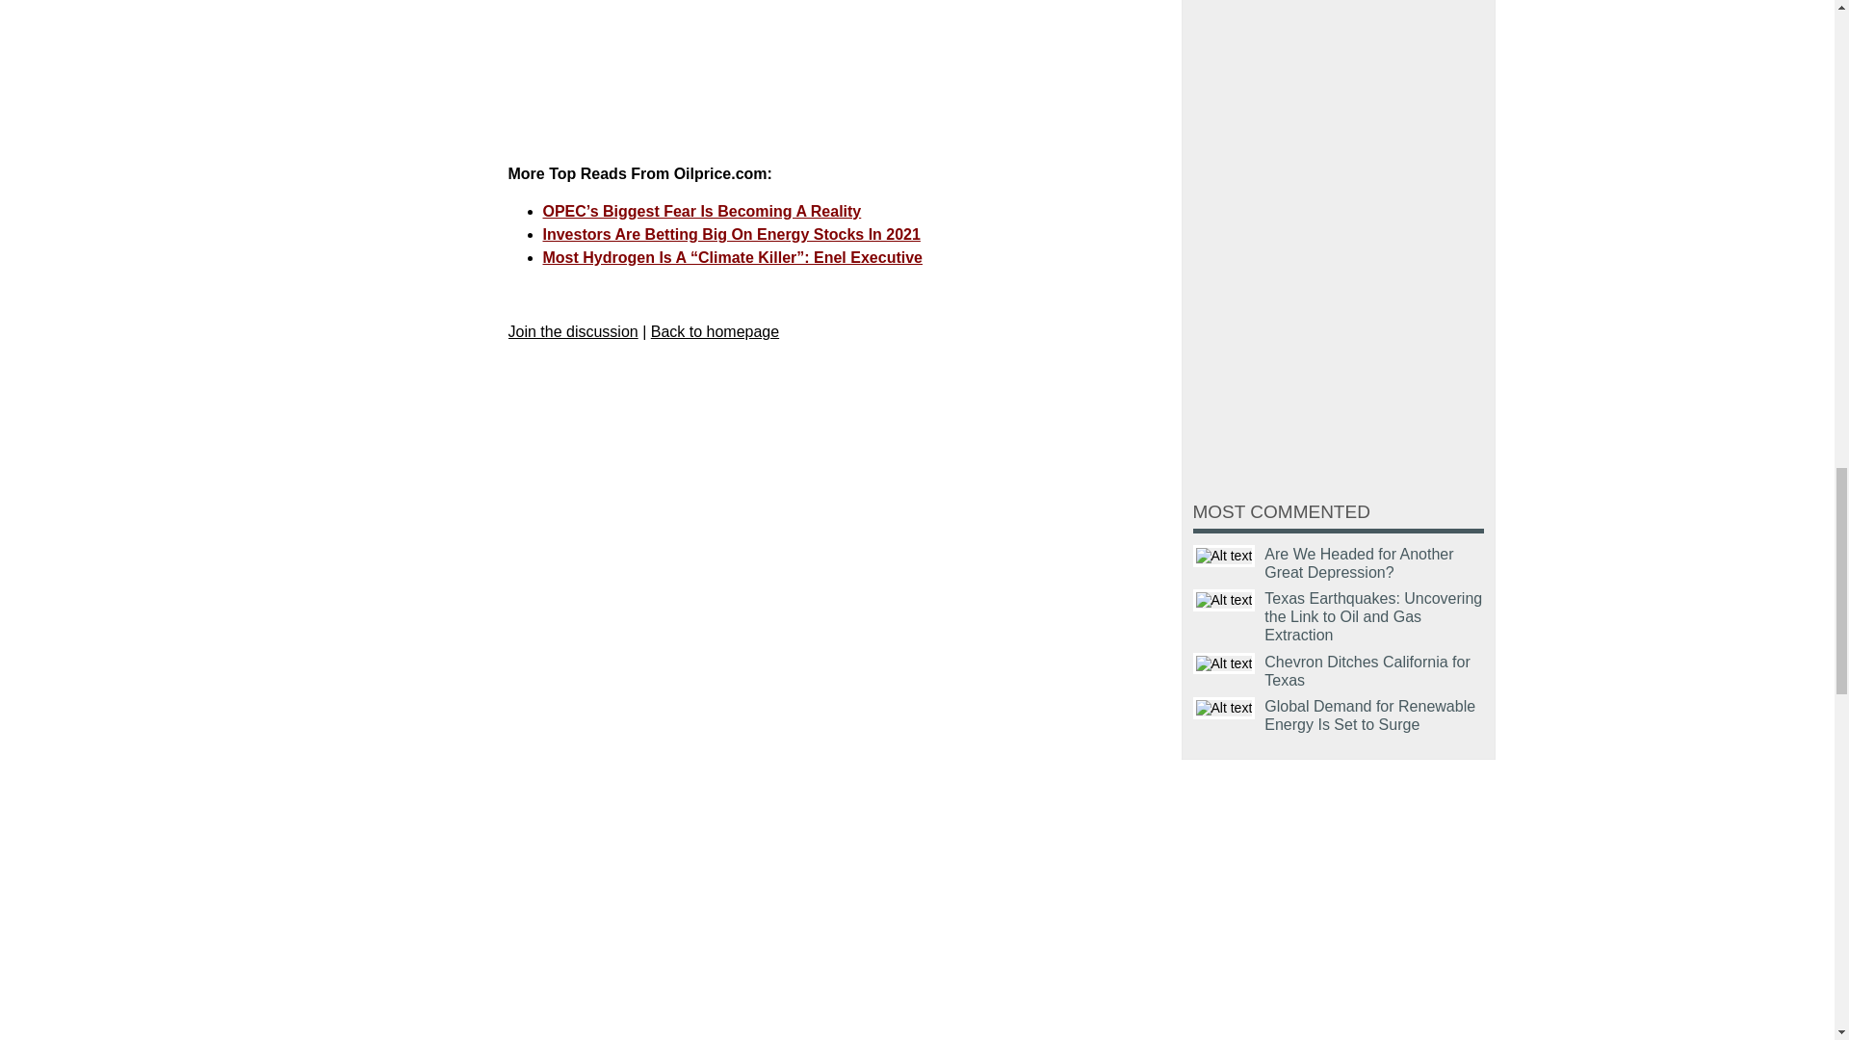 Image resolution: width=1849 pixels, height=1040 pixels. What do you see at coordinates (1223, 601) in the screenshot?
I see `Title text` at bounding box center [1223, 601].